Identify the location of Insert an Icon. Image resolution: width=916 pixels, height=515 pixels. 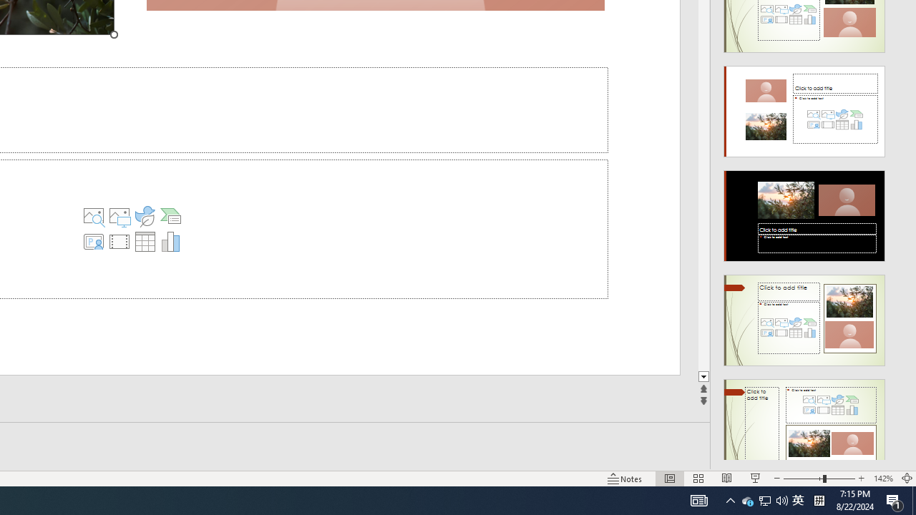
(145, 216).